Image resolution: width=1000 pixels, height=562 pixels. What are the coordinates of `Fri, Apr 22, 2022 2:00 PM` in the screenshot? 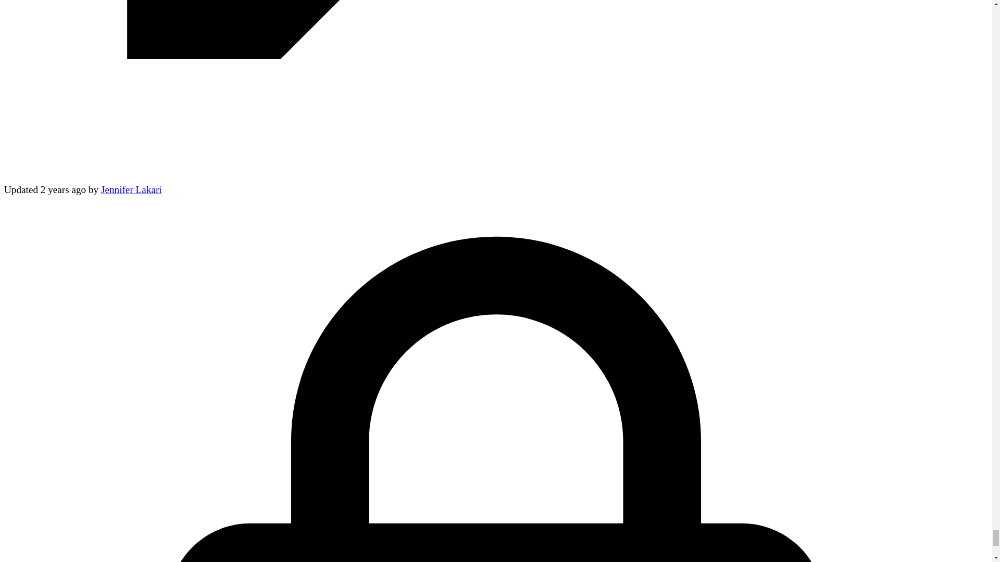 It's located at (64, 189).